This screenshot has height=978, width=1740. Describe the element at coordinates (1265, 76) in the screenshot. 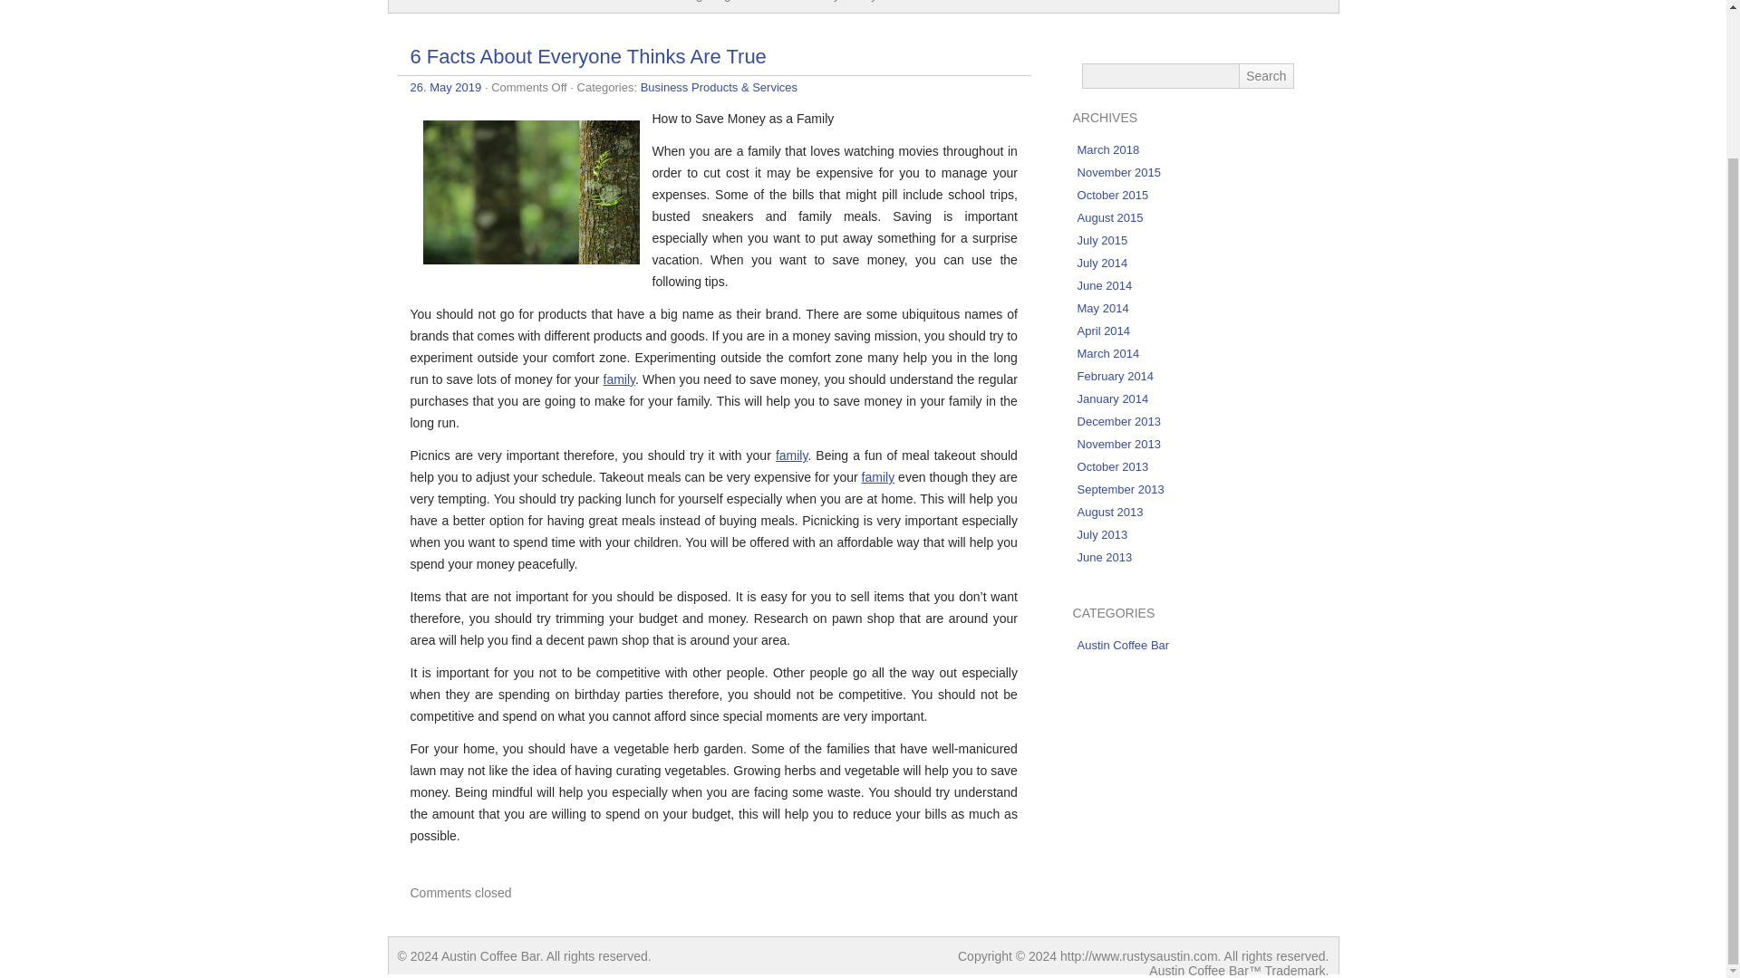

I see `Search` at that location.